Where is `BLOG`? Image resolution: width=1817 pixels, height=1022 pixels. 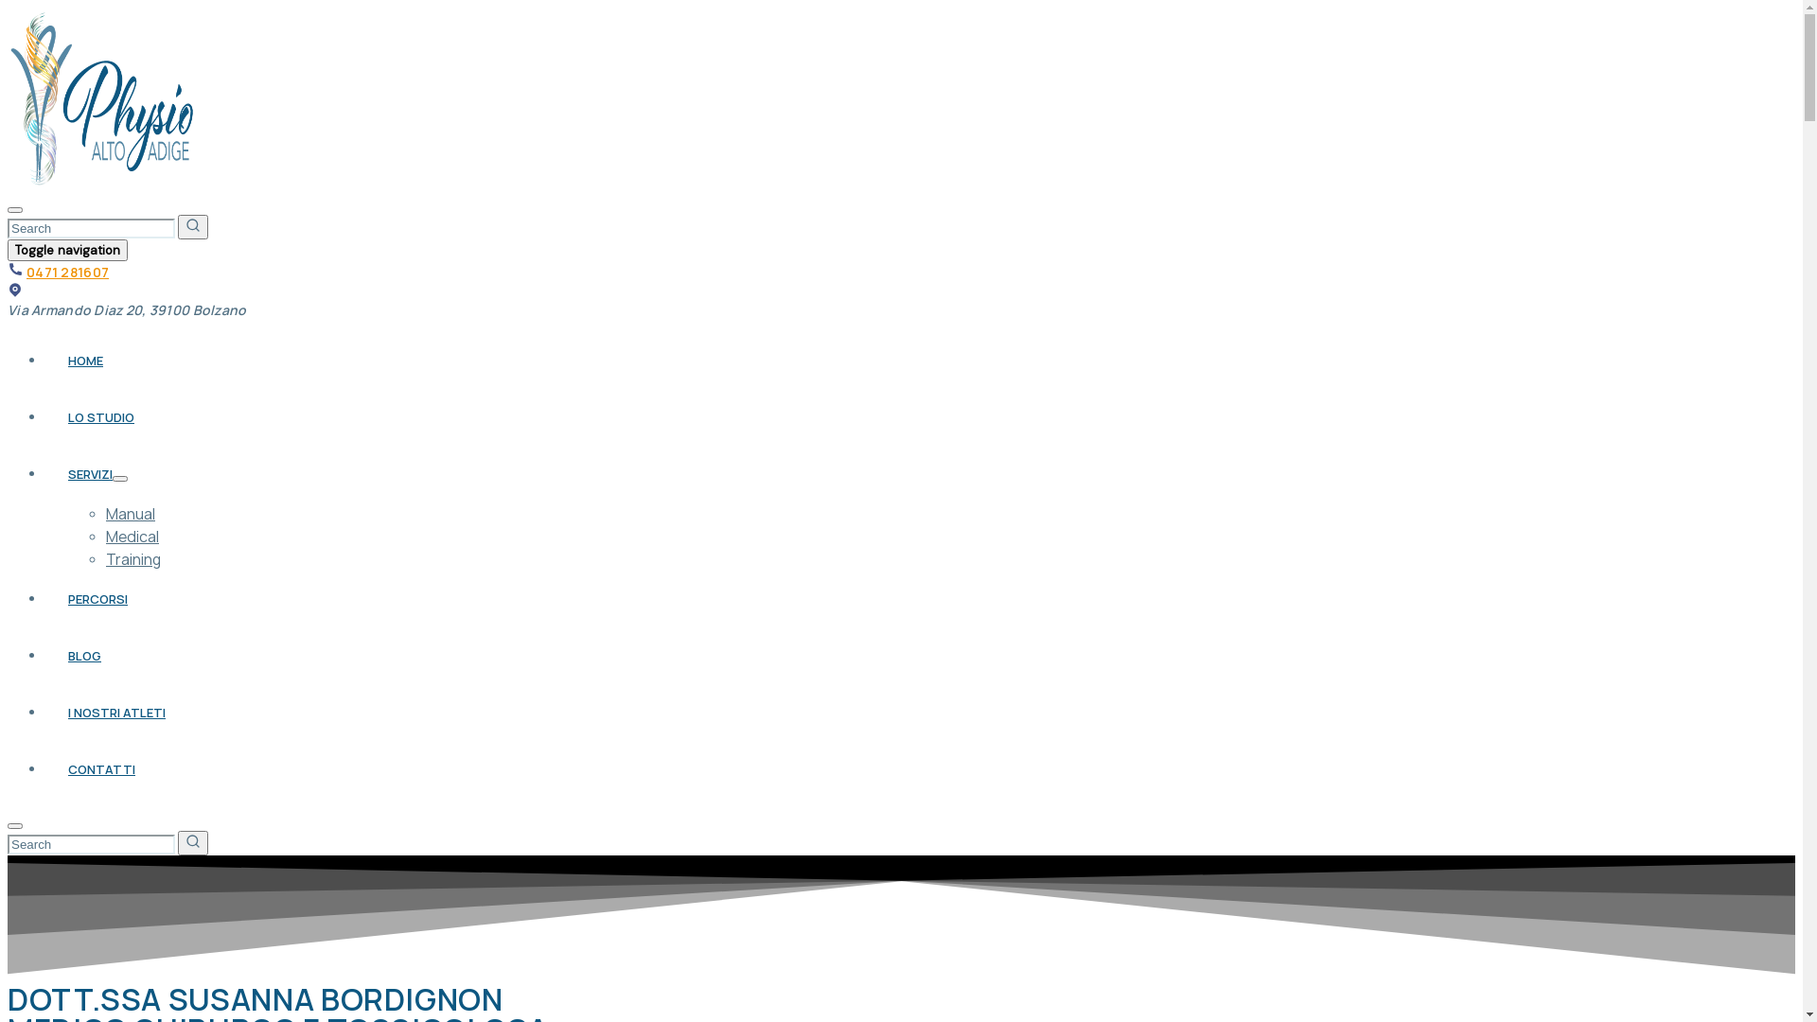 BLOG is located at coordinates (85, 656).